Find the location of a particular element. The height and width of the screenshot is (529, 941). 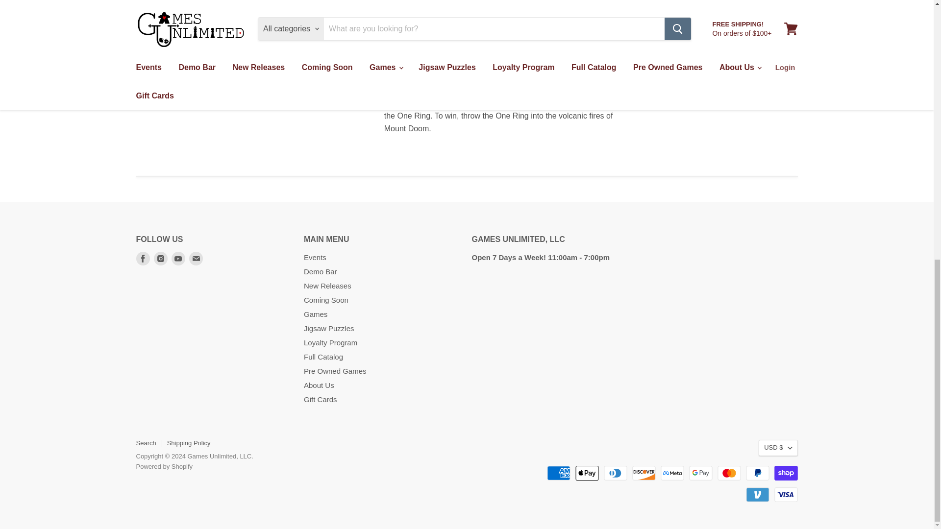

Discover is located at coordinates (644, 473).